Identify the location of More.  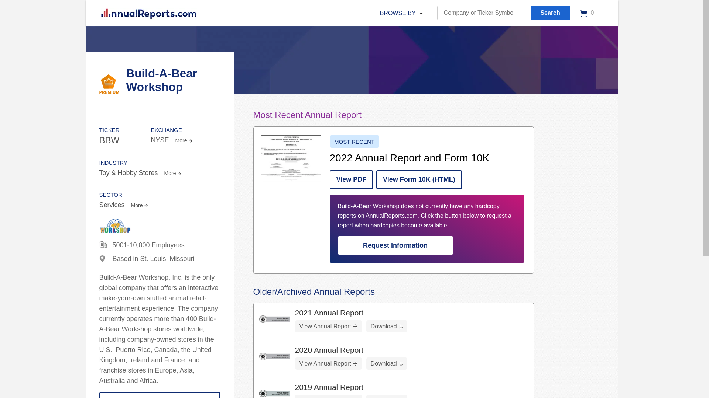
(183, 140).